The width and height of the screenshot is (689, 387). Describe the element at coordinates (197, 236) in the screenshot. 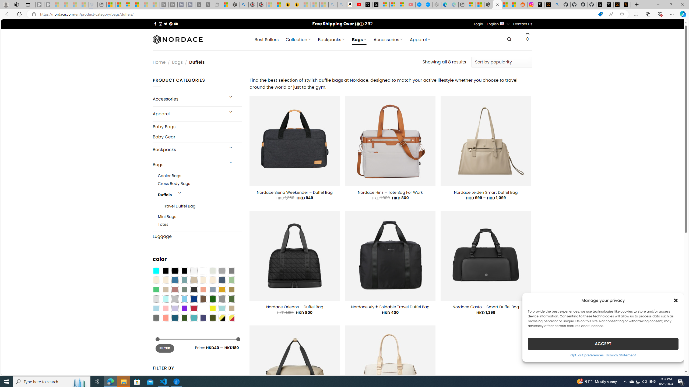

I see `Luggage` at that location.